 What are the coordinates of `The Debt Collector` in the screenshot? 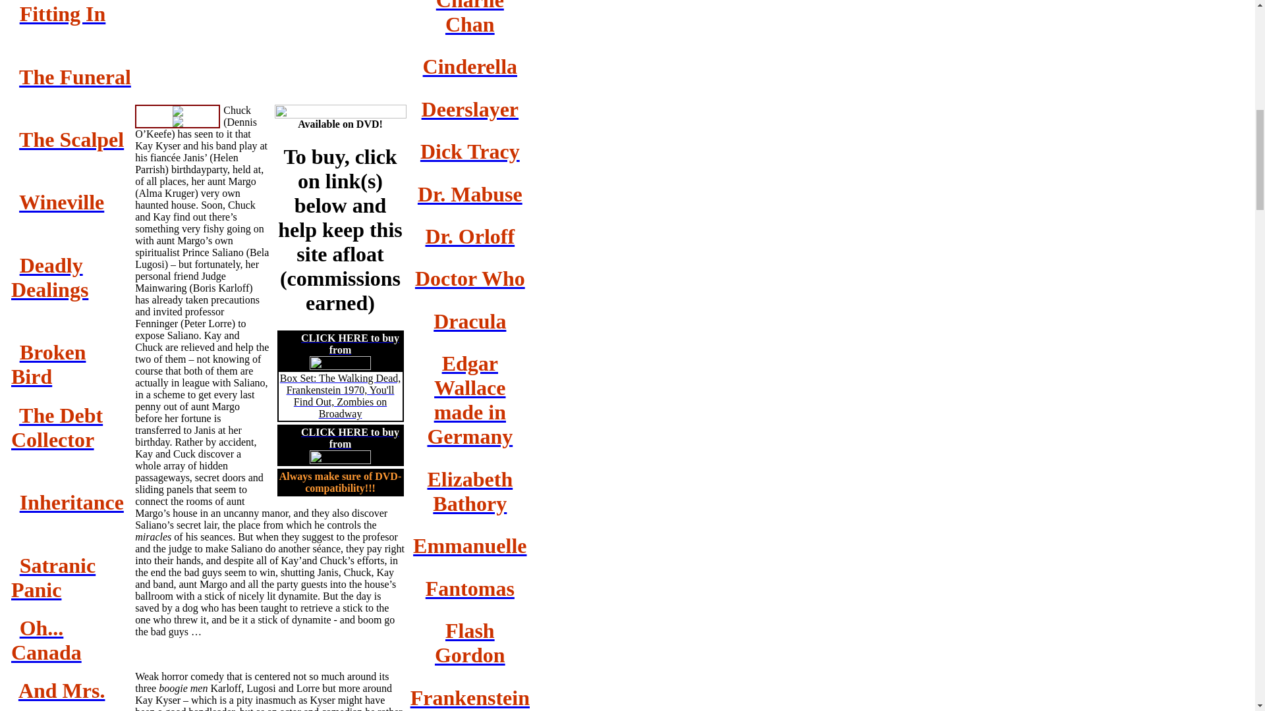 It's located at (57, 427).